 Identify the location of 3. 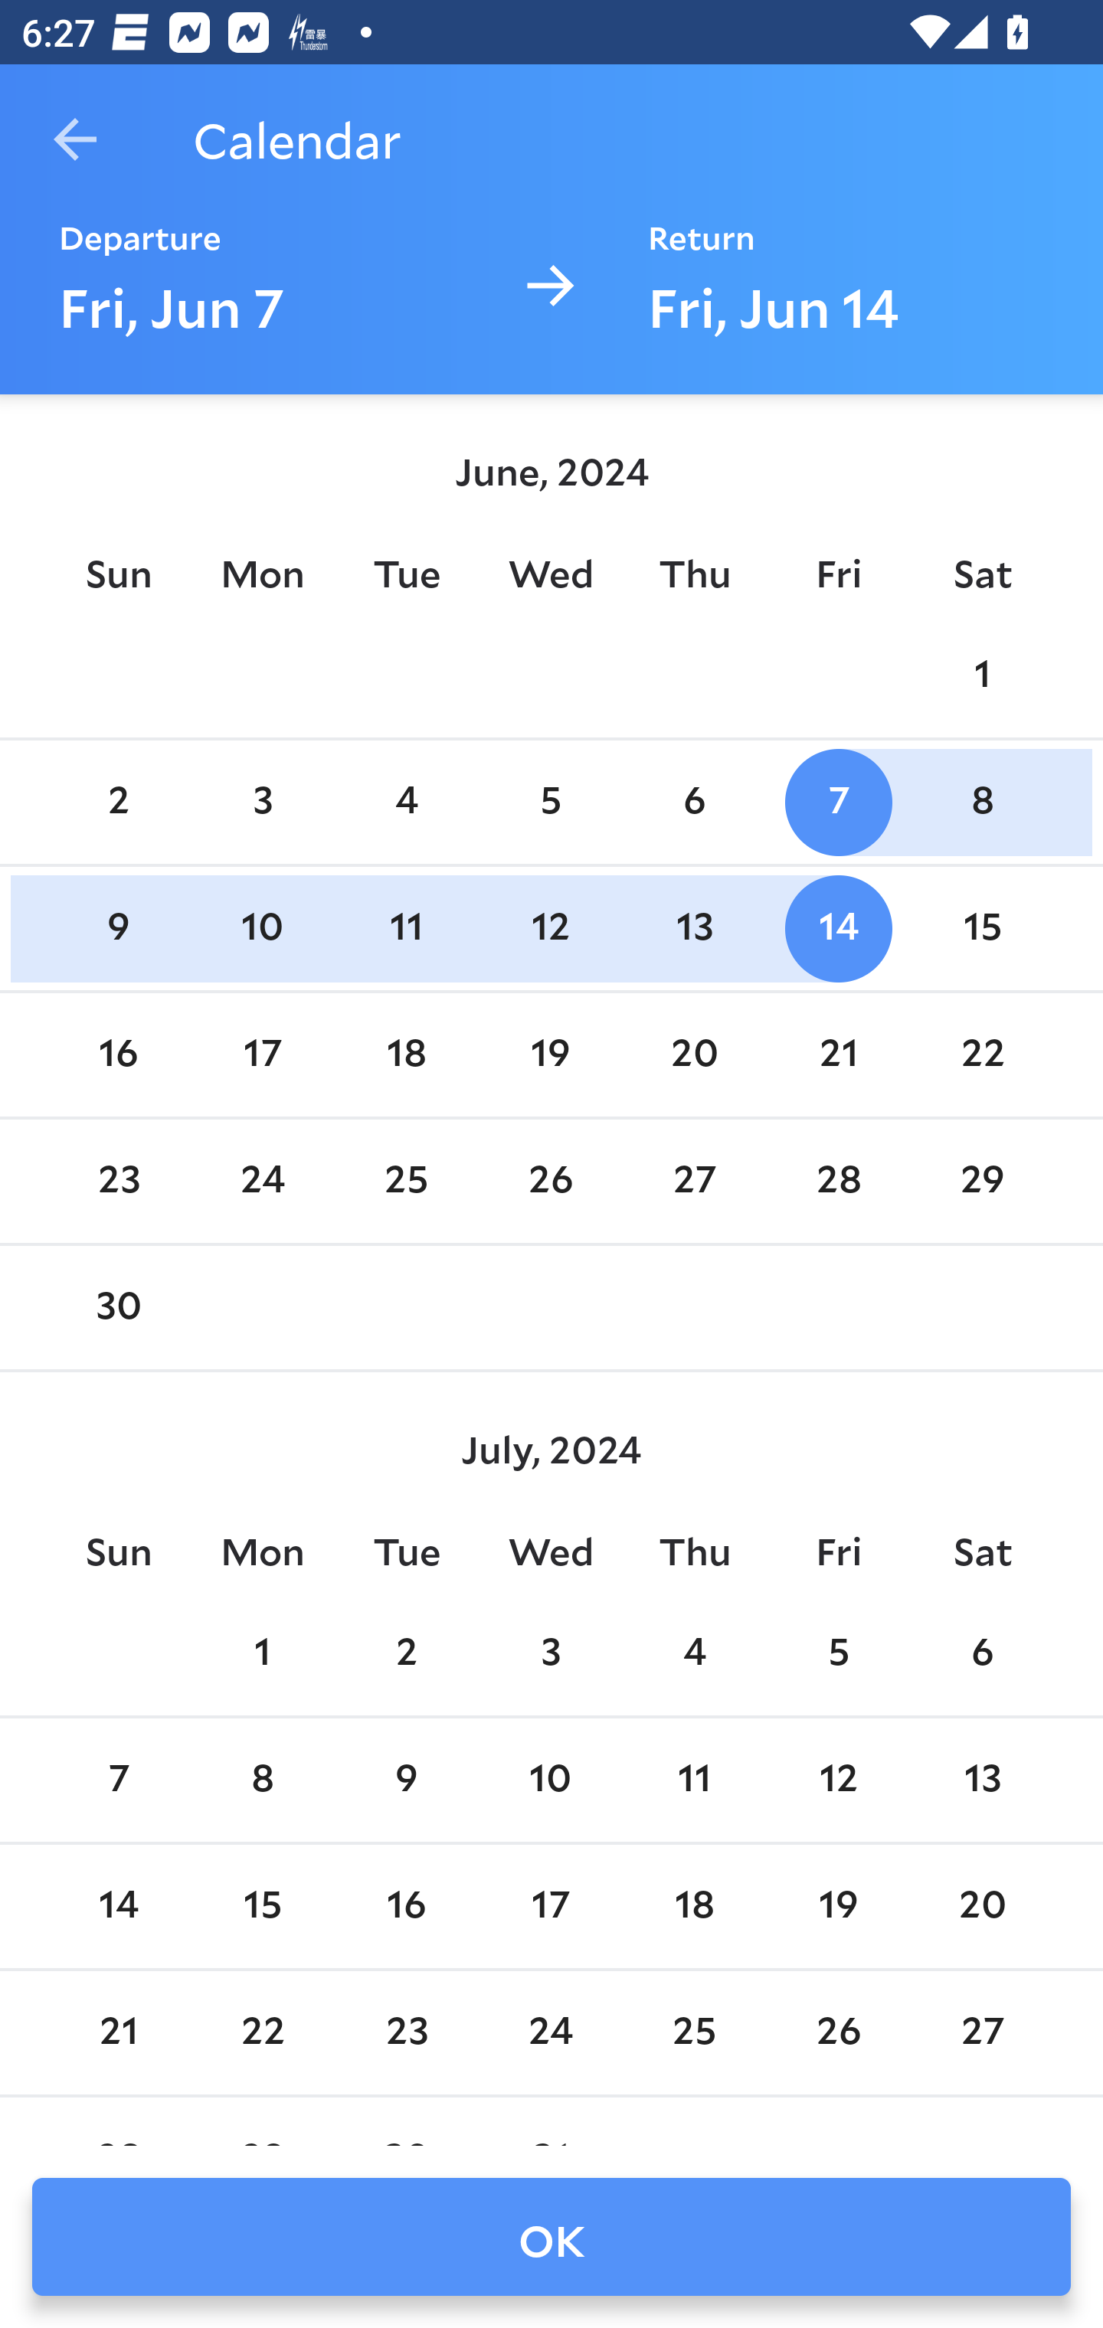
(551, 1655).